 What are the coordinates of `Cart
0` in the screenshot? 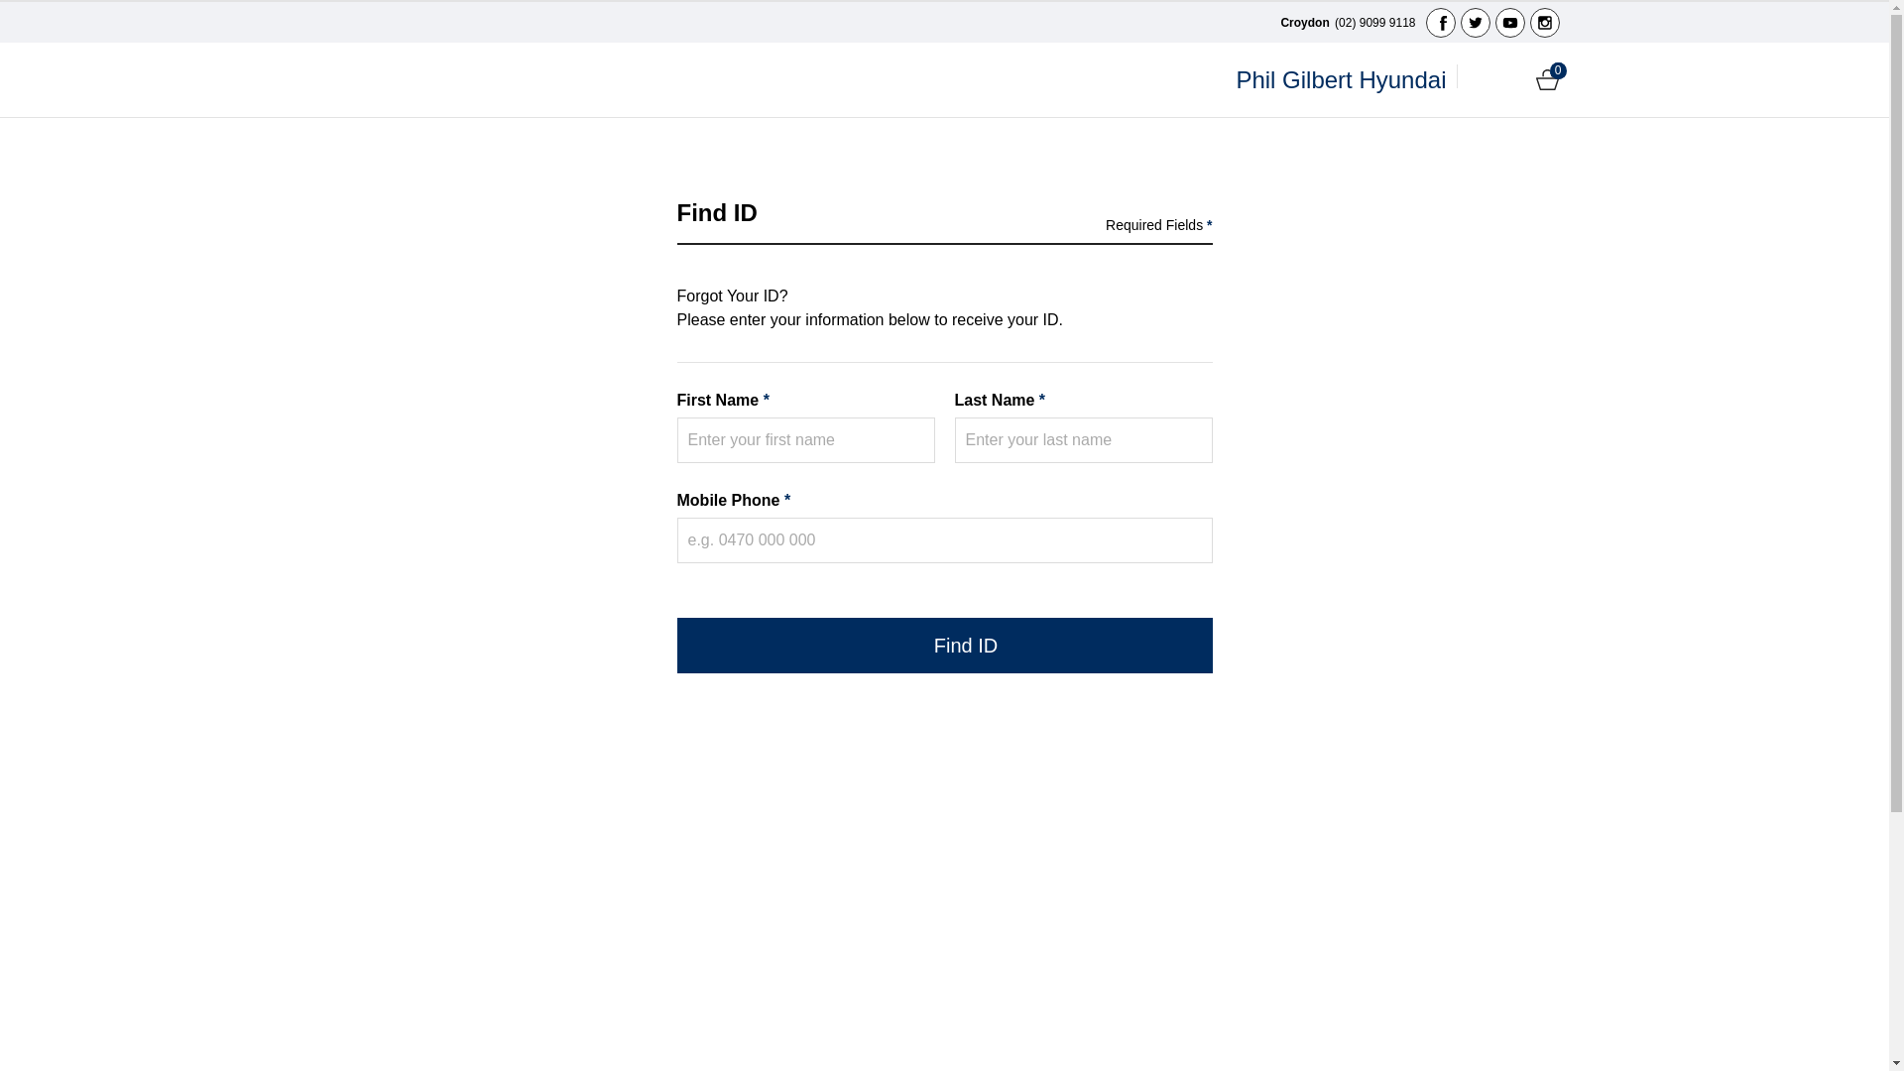 It's located at (1547, 79).